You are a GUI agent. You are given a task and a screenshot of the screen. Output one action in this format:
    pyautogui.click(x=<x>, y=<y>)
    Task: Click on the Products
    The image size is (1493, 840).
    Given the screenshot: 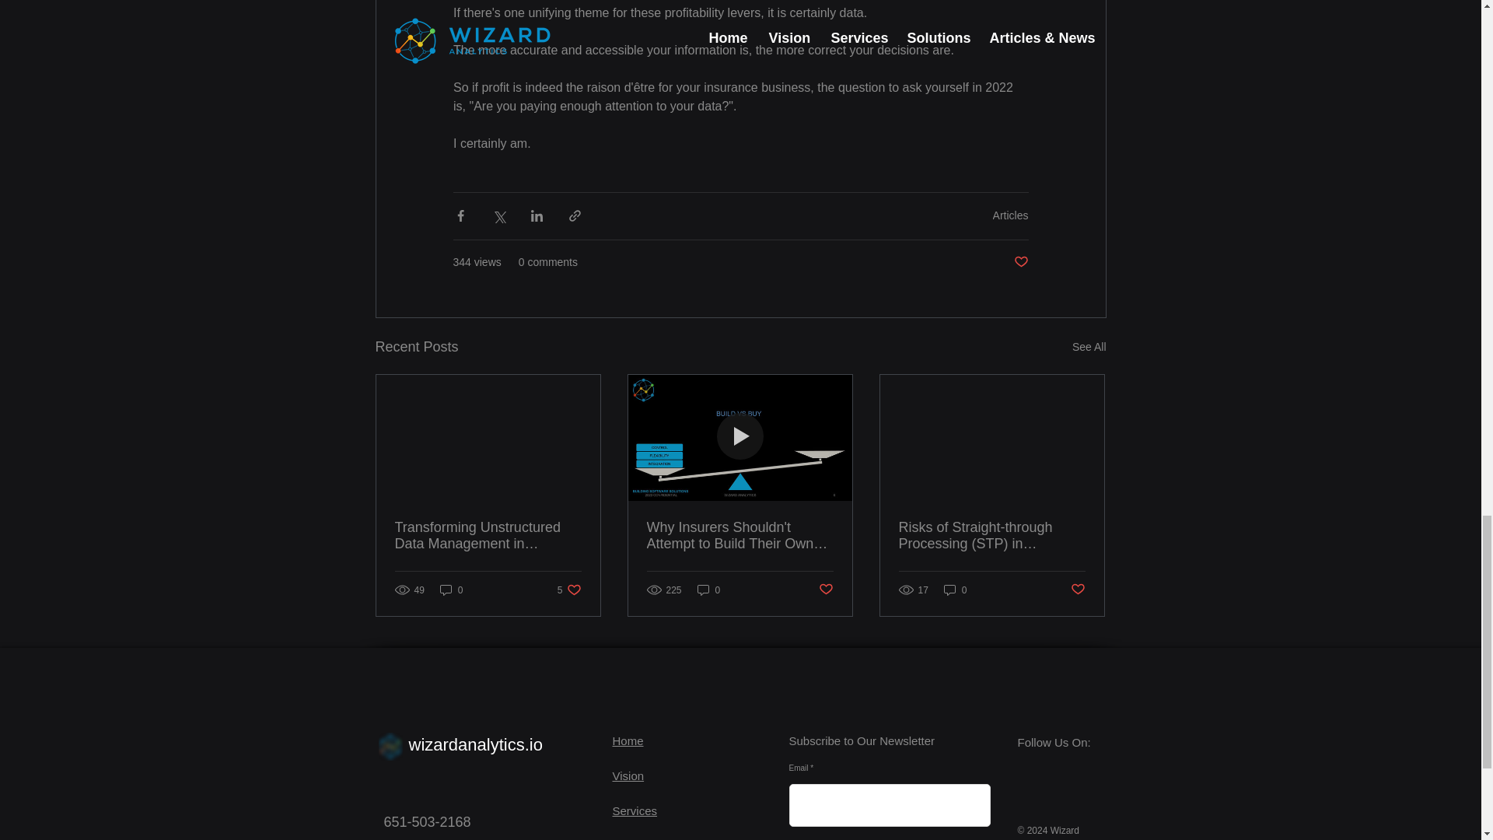 What is the action you would take?
    pyautogui.click(x=635, y=839)
    